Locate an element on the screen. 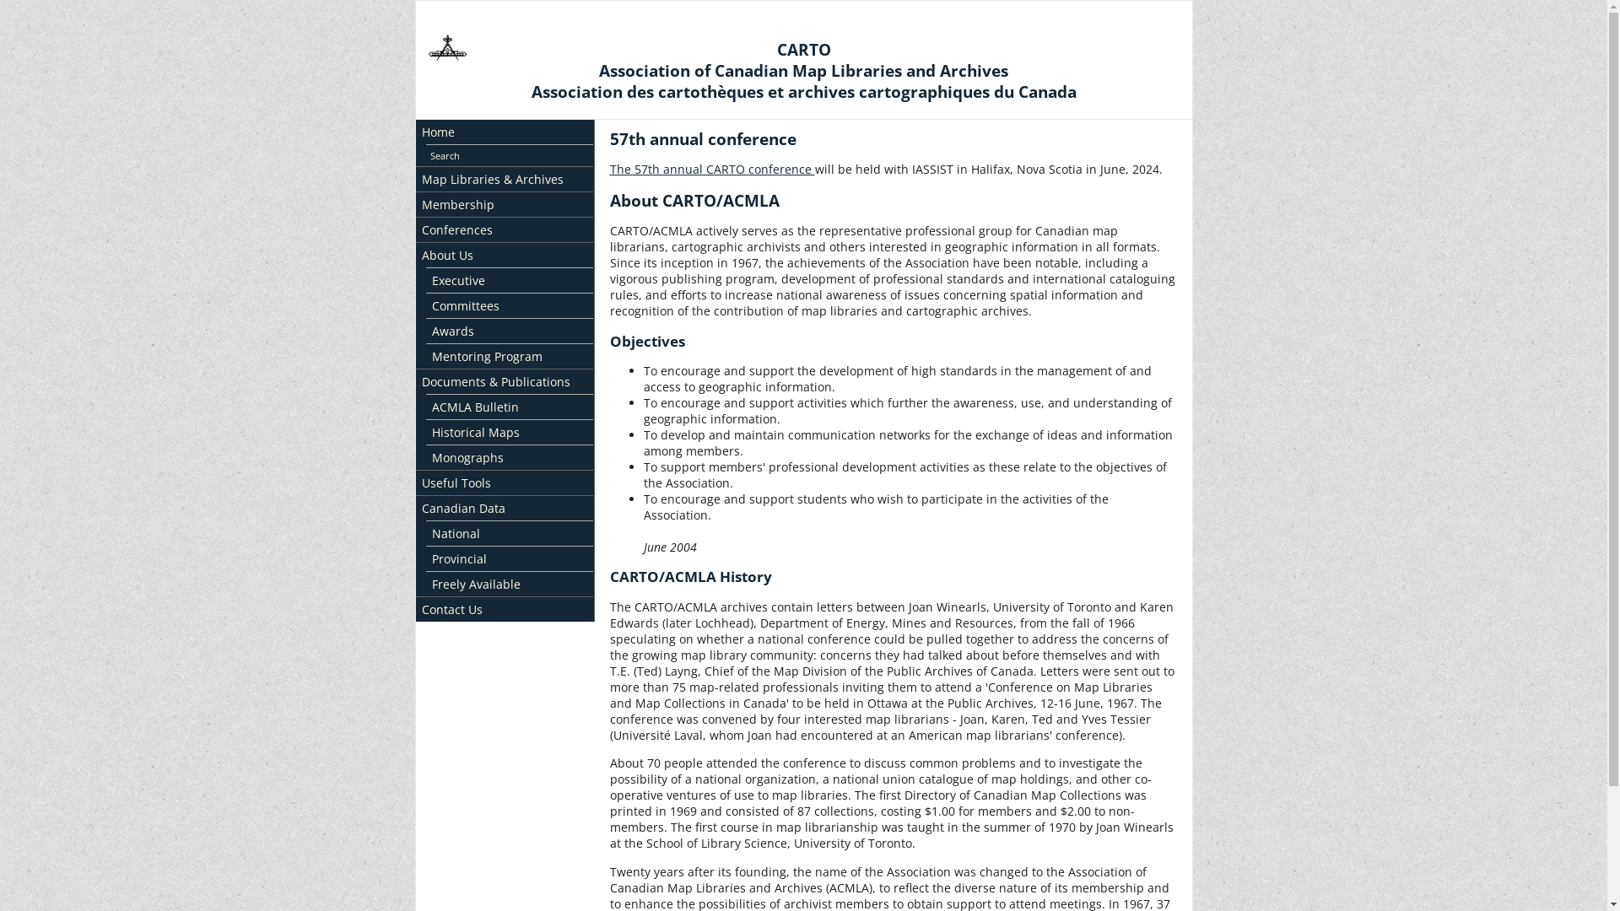  Provincial is located at coordinates (509, 558).